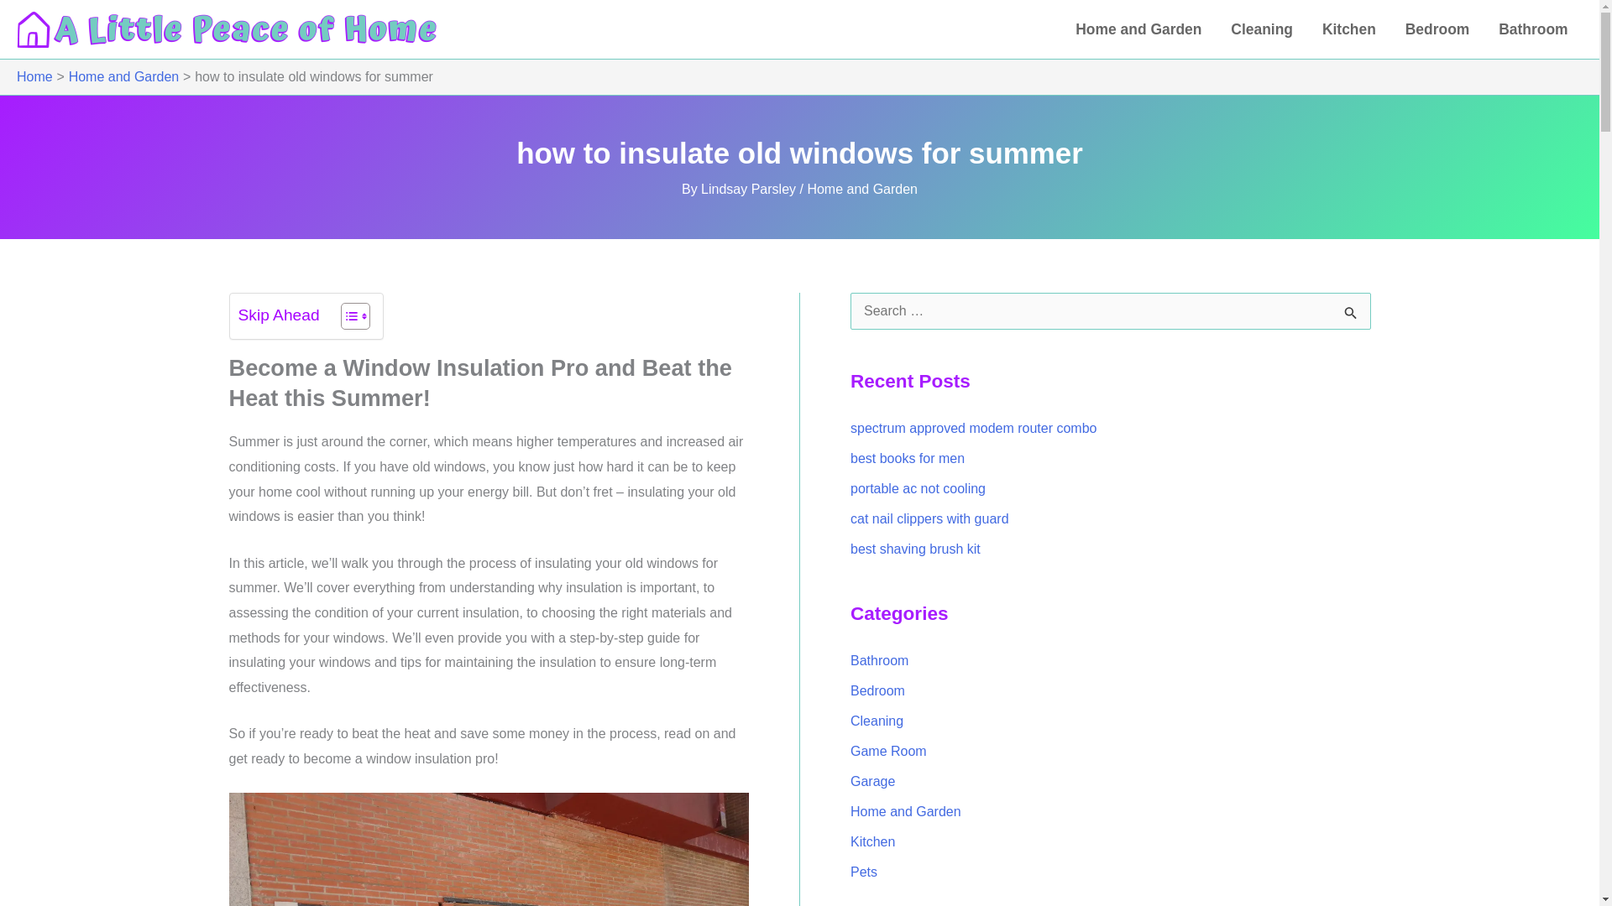 The image size is (1612, 906). Describe the element at coordinates (124, 77) in the screenshot. I see `Home and Garden` at that location.